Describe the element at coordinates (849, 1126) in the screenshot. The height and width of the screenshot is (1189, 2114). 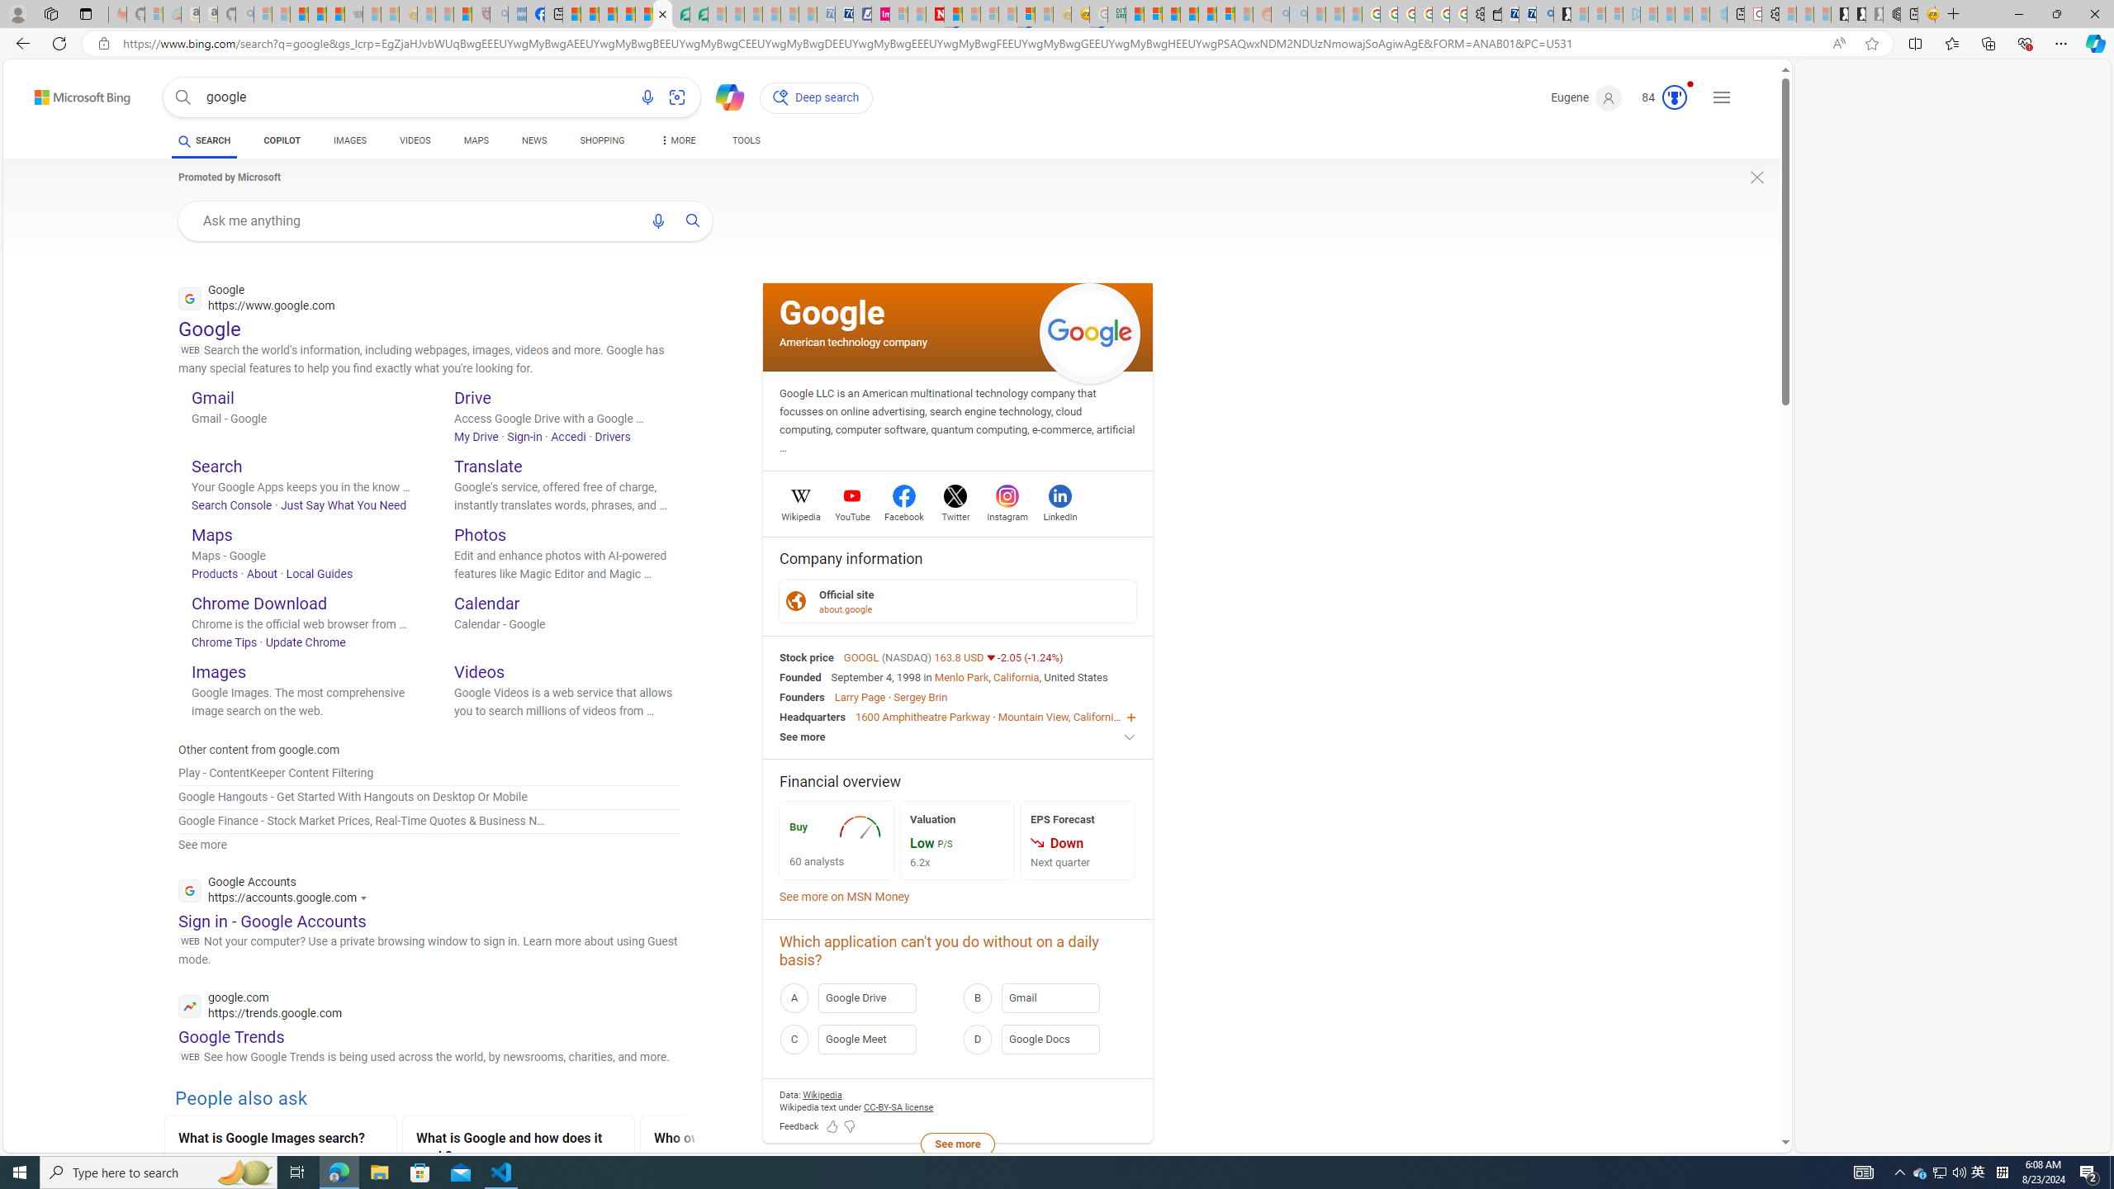
I see `Feedback Dislike` at that location.